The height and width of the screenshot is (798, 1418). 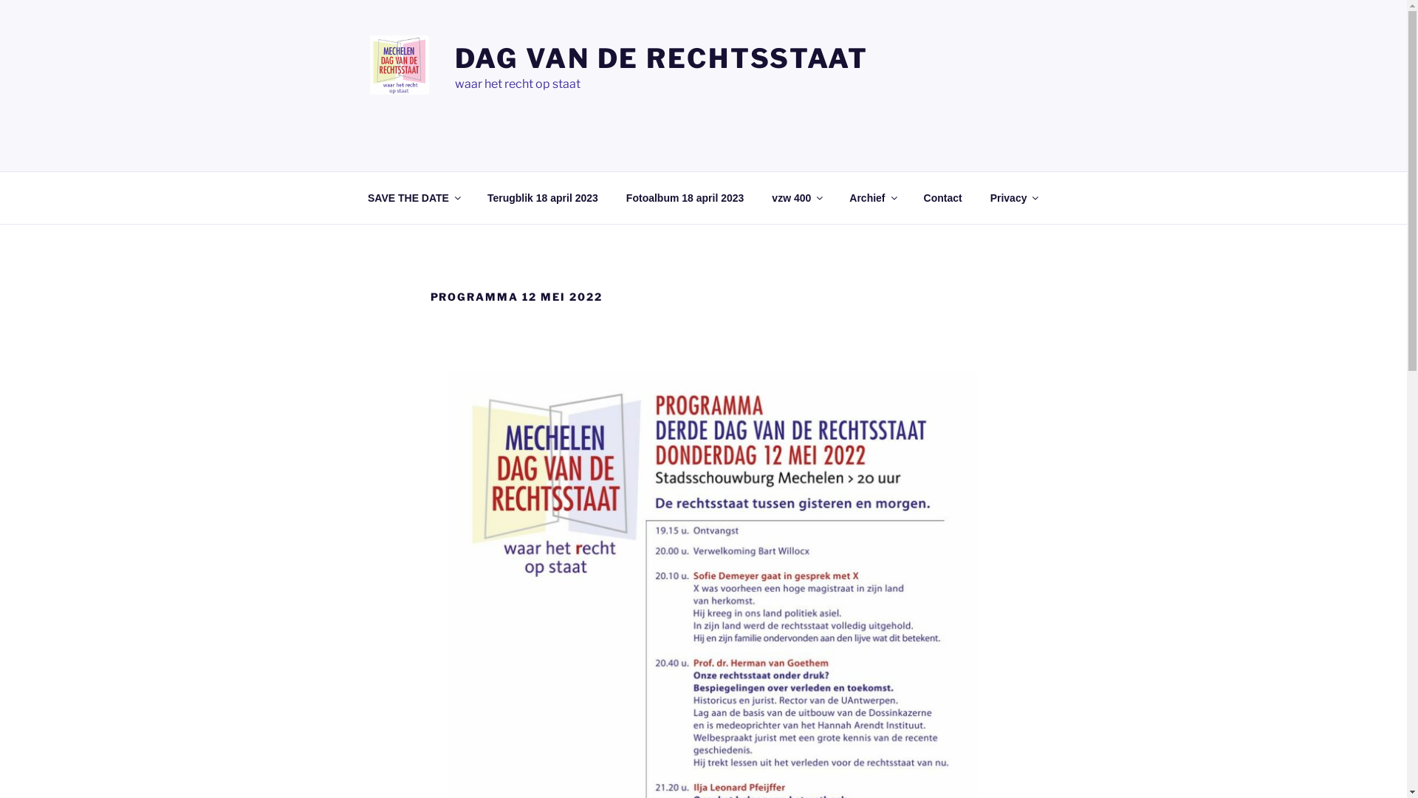 I want to click on DAG VAN DE RECHTSSTAAT, so click(x=662, y=58).